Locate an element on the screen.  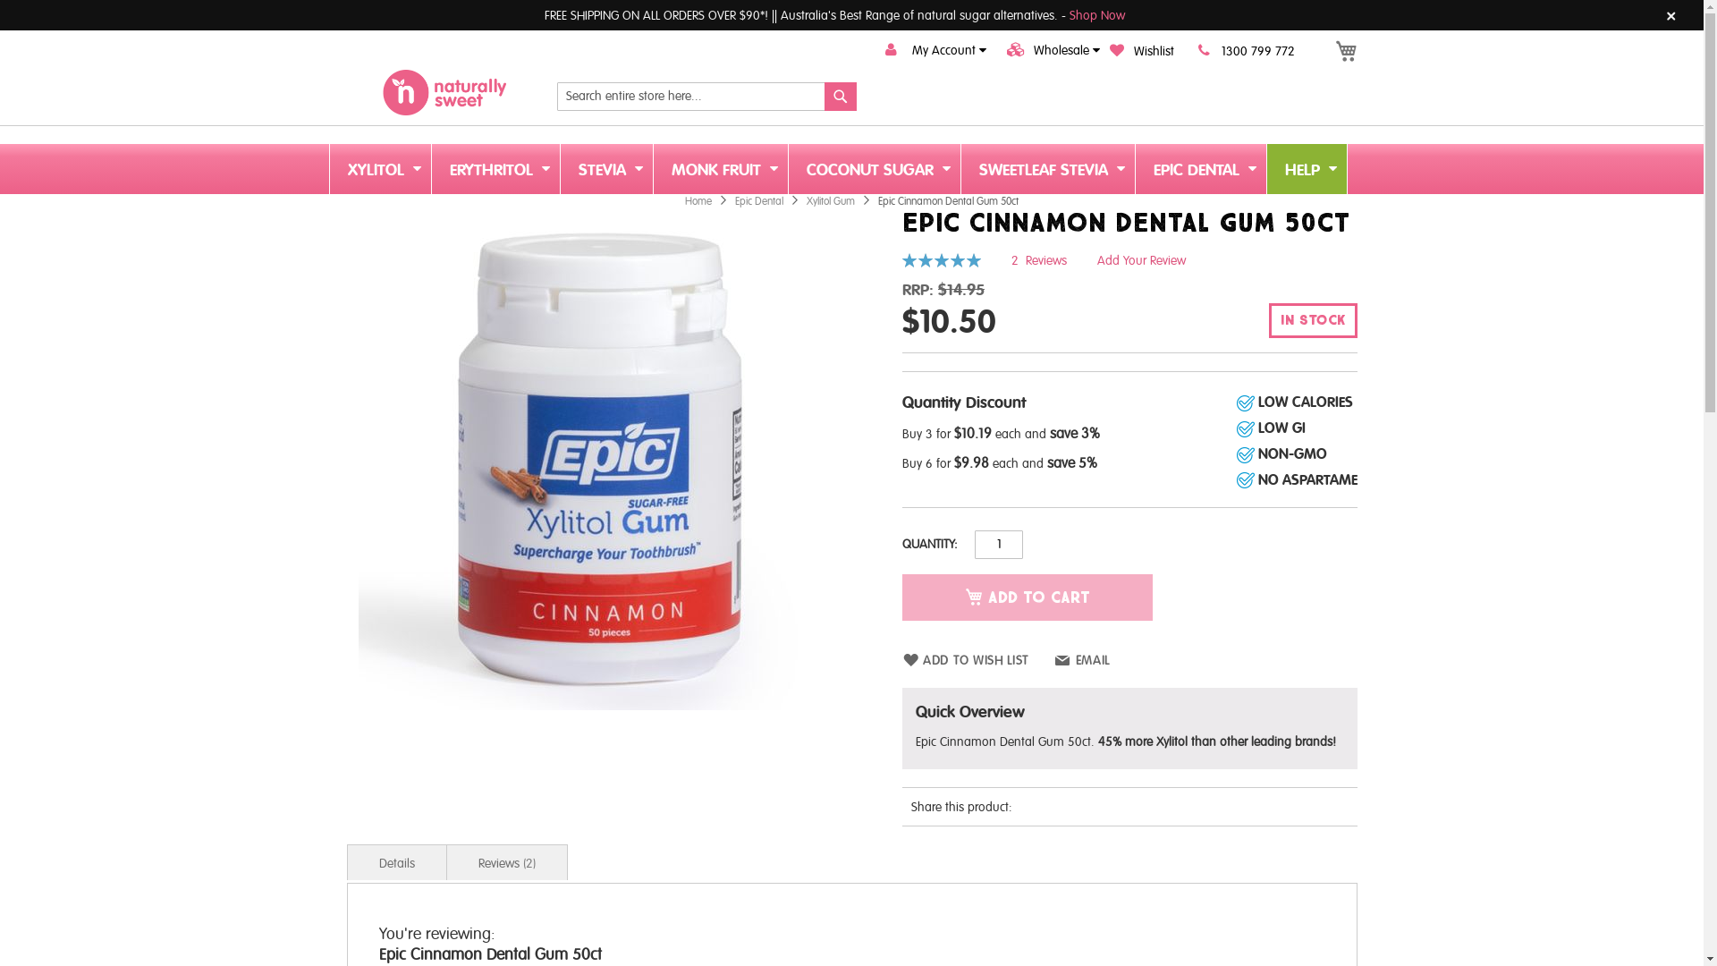
Epic Dental is located at coordinates (760, 202).